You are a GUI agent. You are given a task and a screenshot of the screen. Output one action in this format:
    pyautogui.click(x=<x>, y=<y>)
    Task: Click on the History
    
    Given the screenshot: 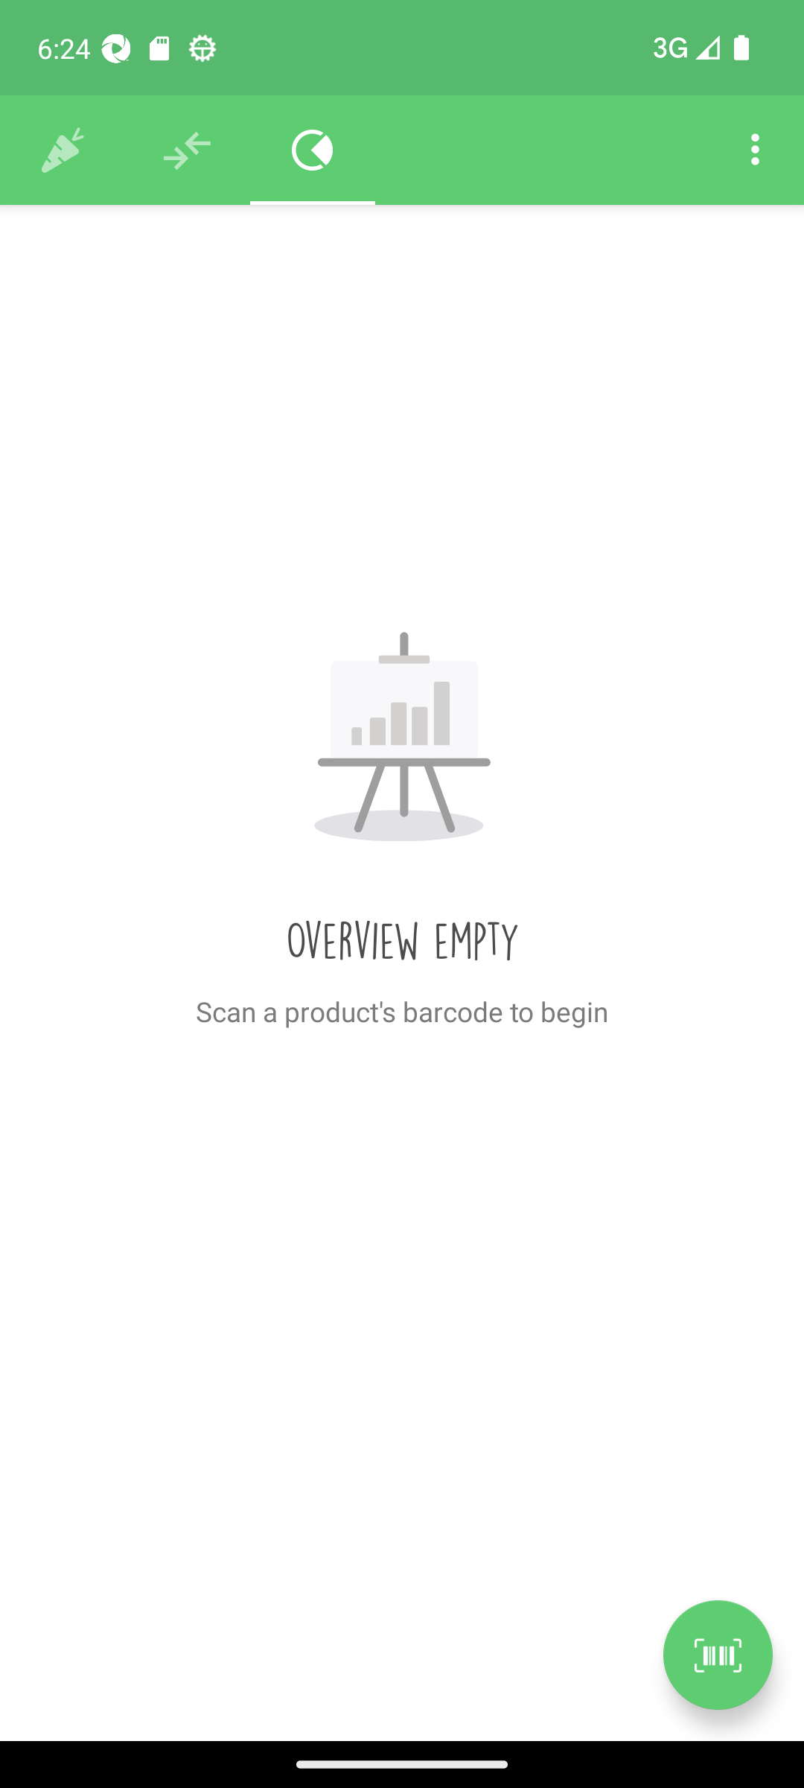 What is the action you would take?
    pyautogui.click(x=63, y=150)
    